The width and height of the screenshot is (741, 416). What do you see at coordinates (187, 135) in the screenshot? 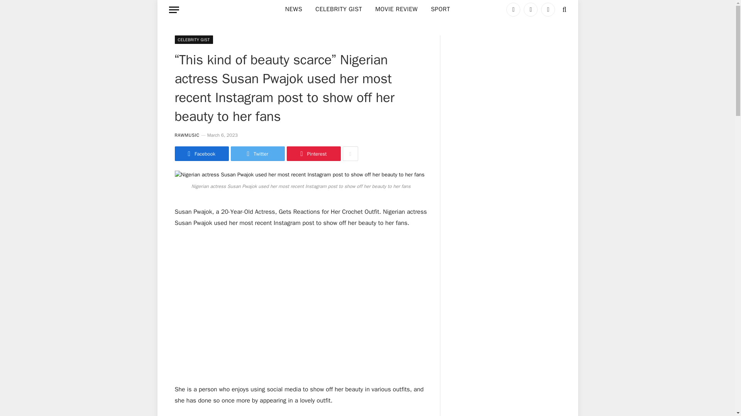
I see `Posts by RAWMUSIC` at bounding box center [187, 135].